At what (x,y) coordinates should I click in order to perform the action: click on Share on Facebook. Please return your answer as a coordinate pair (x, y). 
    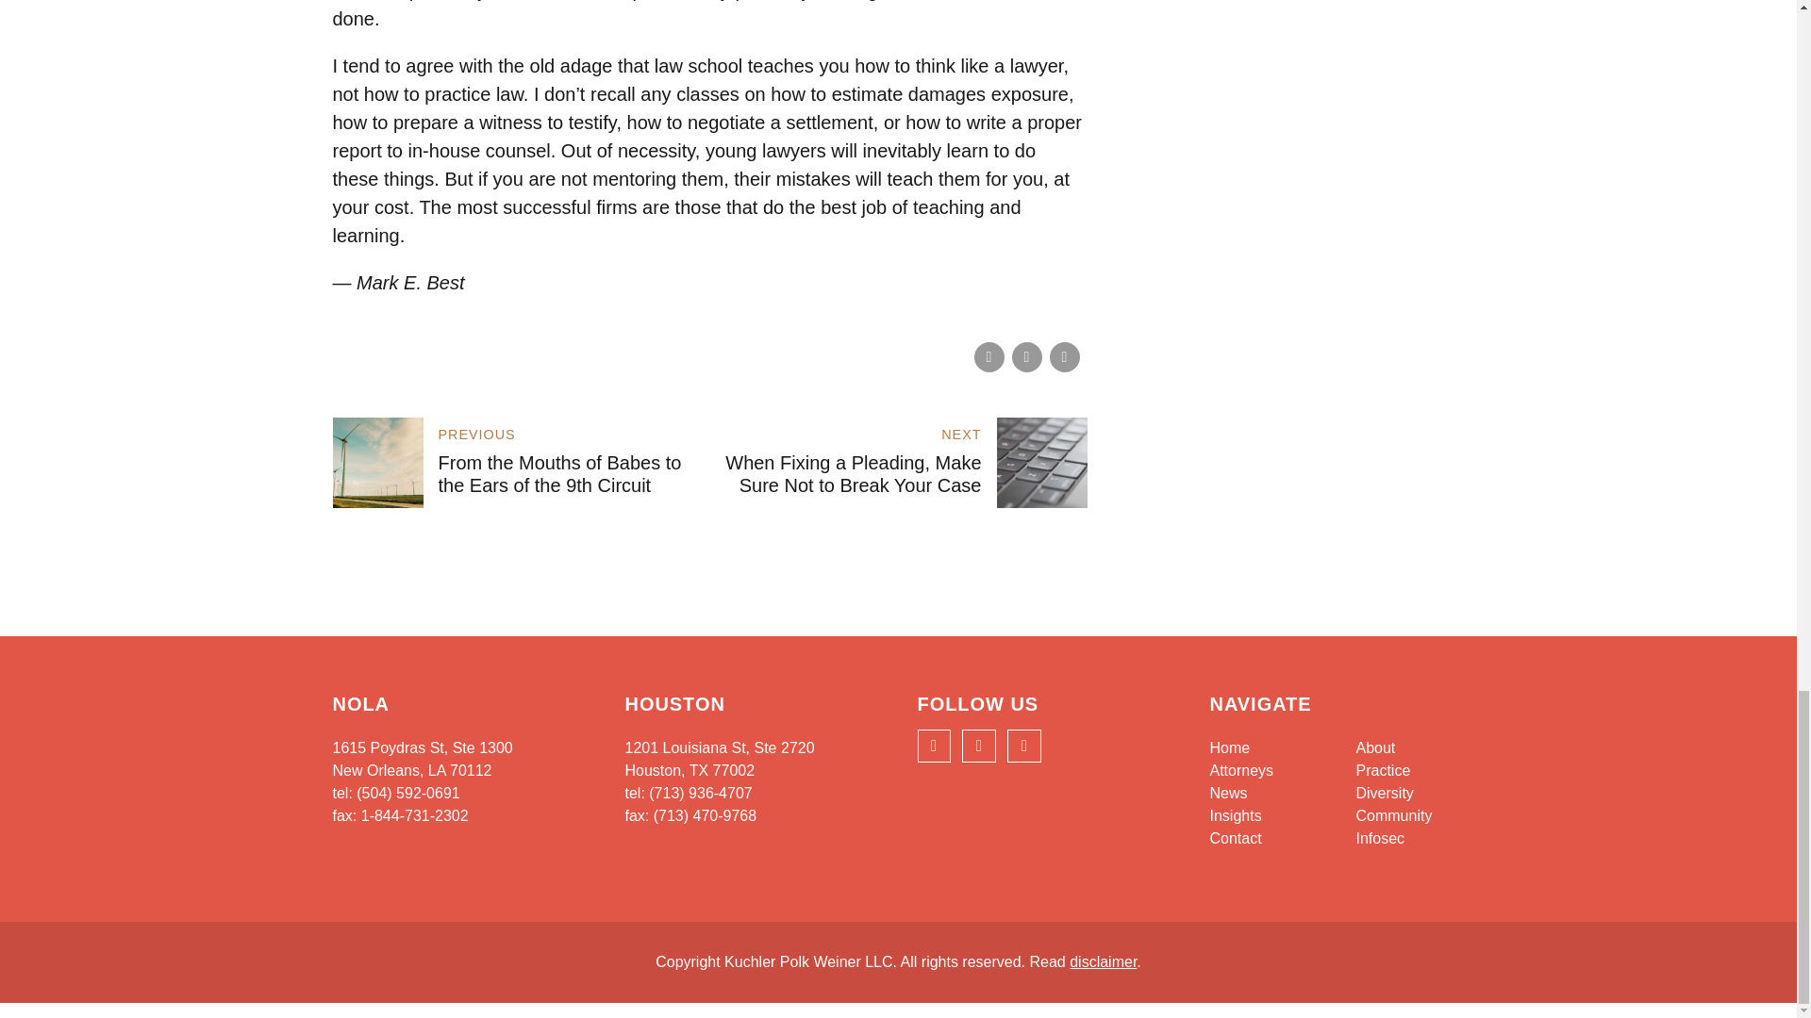
    Looking at the image, I should click on (989, 356).